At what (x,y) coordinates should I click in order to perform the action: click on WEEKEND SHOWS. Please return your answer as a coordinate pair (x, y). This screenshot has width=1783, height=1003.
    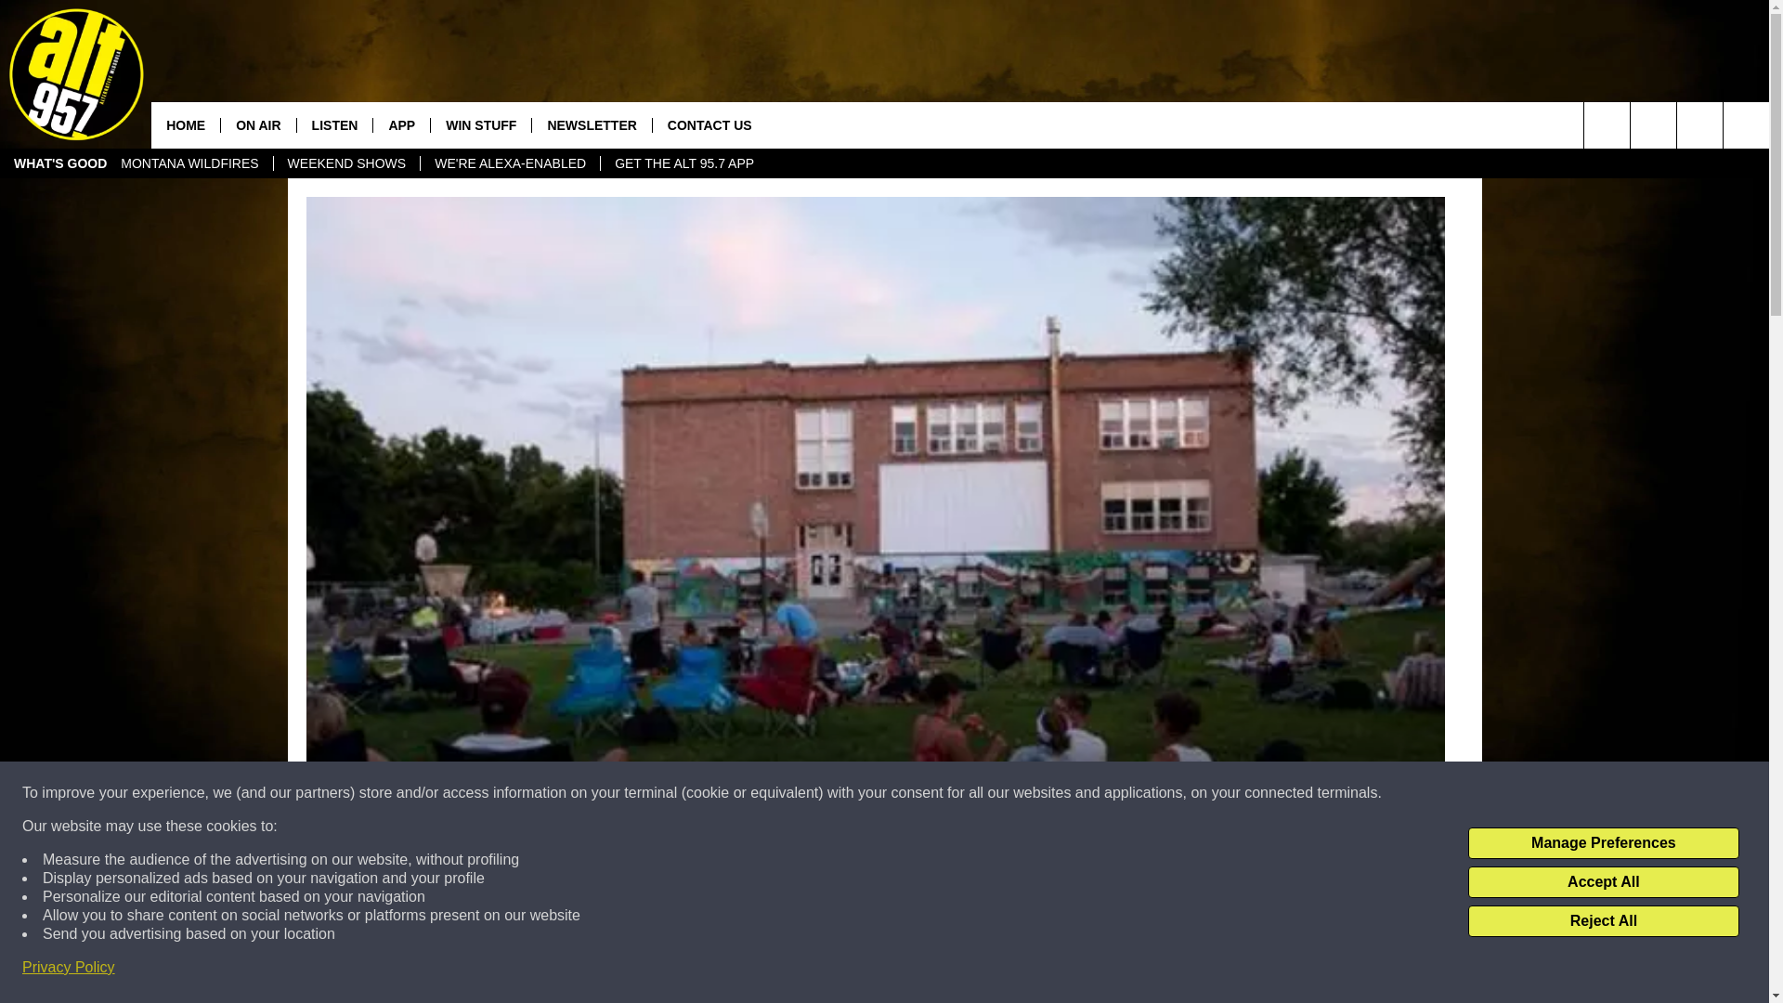
    Looking at the image, I should click on (346, 163).